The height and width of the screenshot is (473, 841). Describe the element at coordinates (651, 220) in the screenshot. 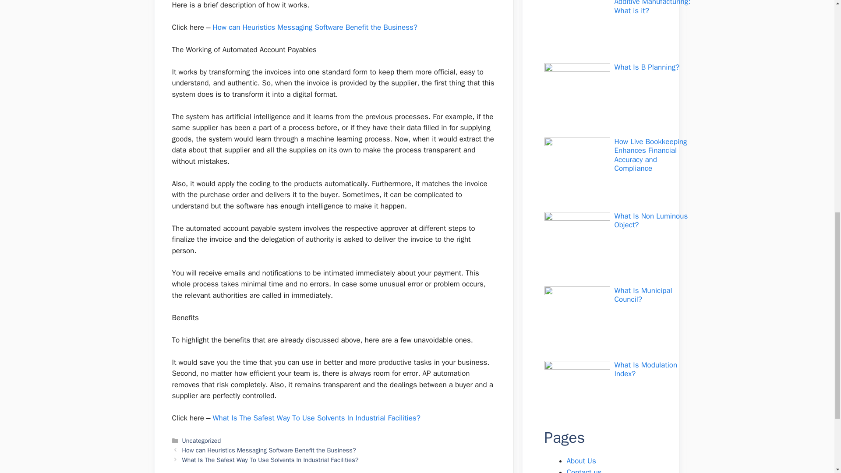

I see `What Is Non Luminous Object?` at that location.